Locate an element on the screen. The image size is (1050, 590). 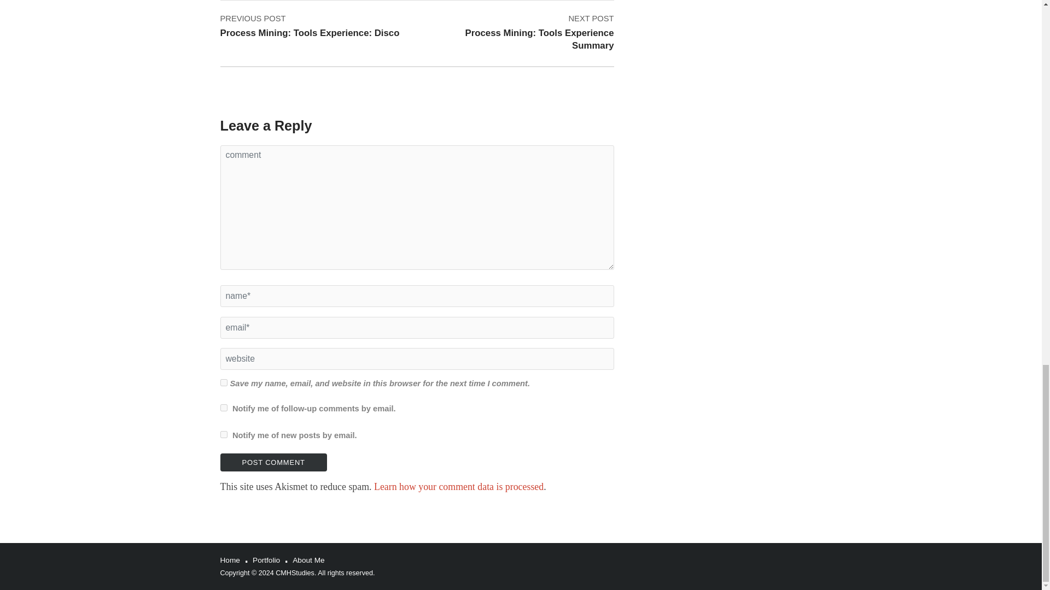
About Me is located at coordinates (308, 560).